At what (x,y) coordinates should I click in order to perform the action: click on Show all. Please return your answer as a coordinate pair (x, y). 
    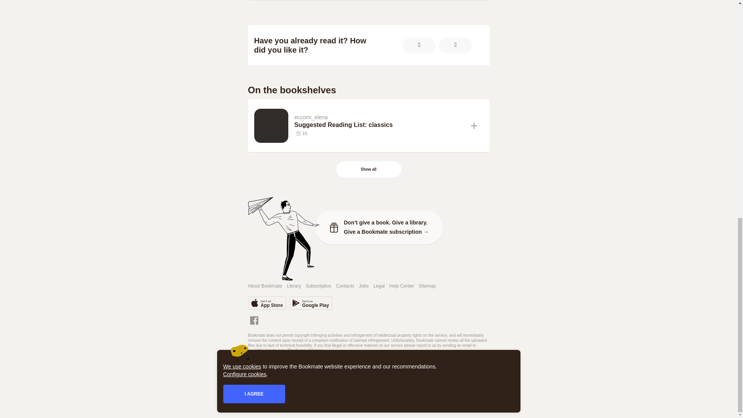
    Looking at the image, I should click on (369, 170).